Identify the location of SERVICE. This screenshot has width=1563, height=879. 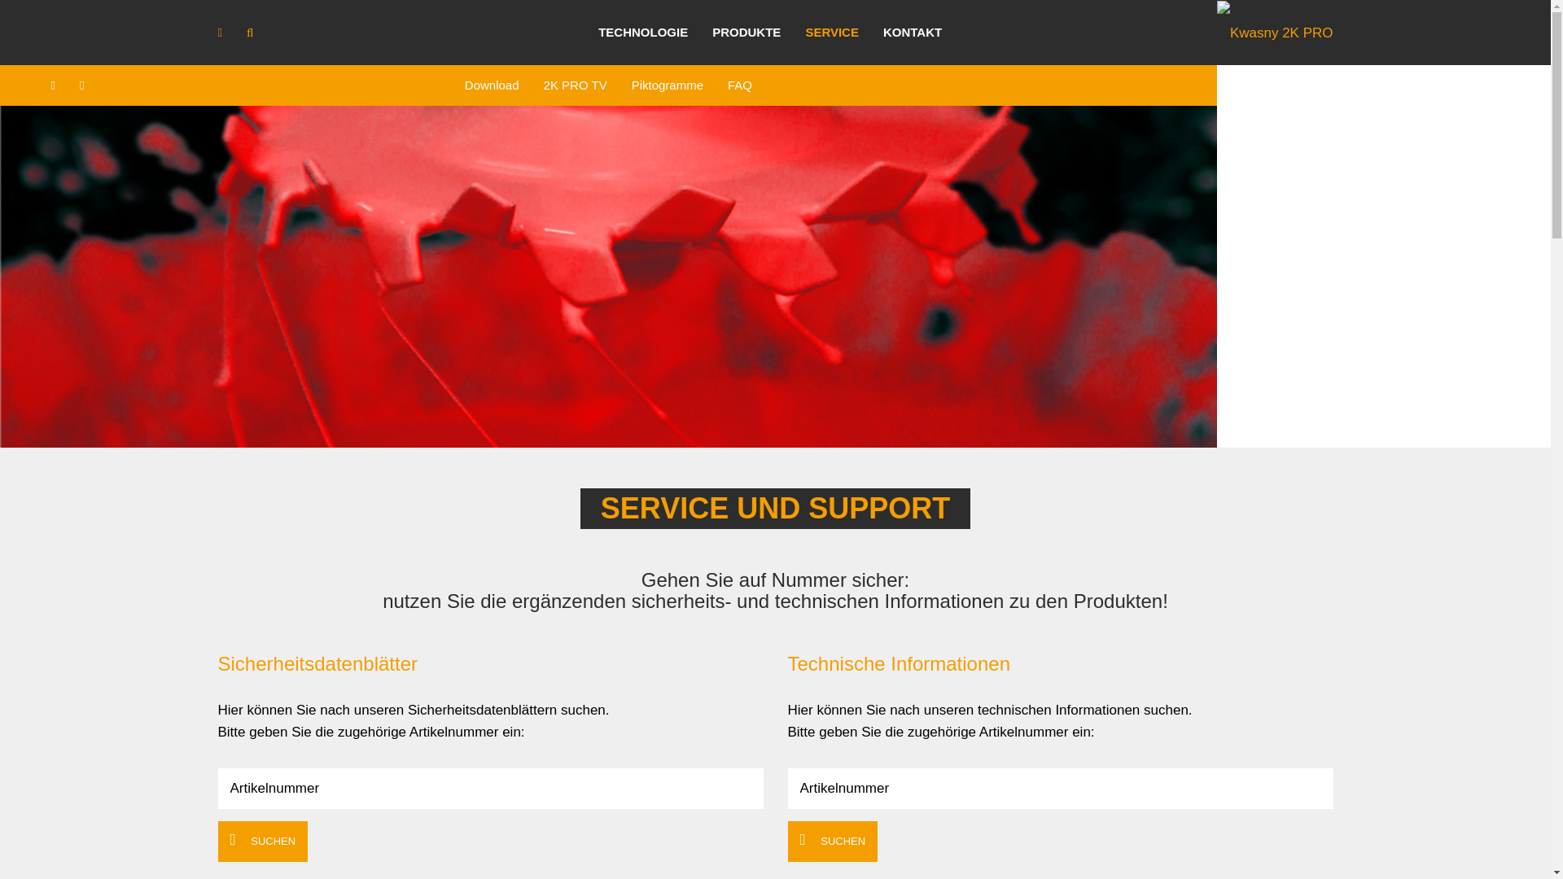
(832, 33).